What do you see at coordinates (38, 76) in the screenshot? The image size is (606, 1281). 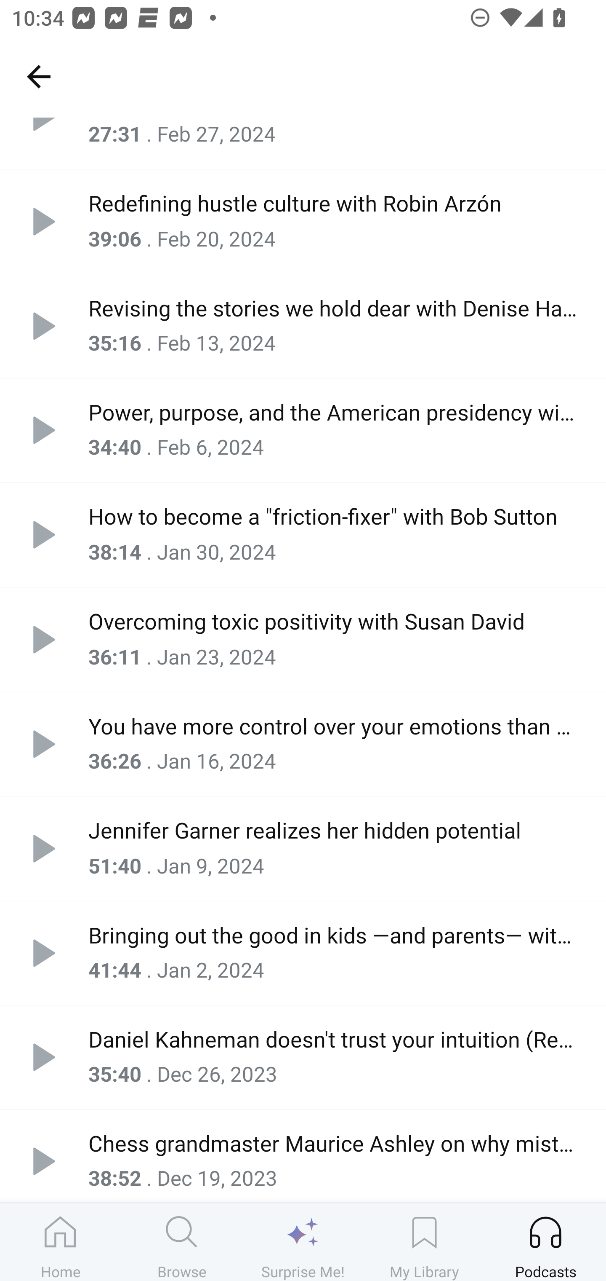 I see `TED Podcasts, back` at bounding box center [38, 76].